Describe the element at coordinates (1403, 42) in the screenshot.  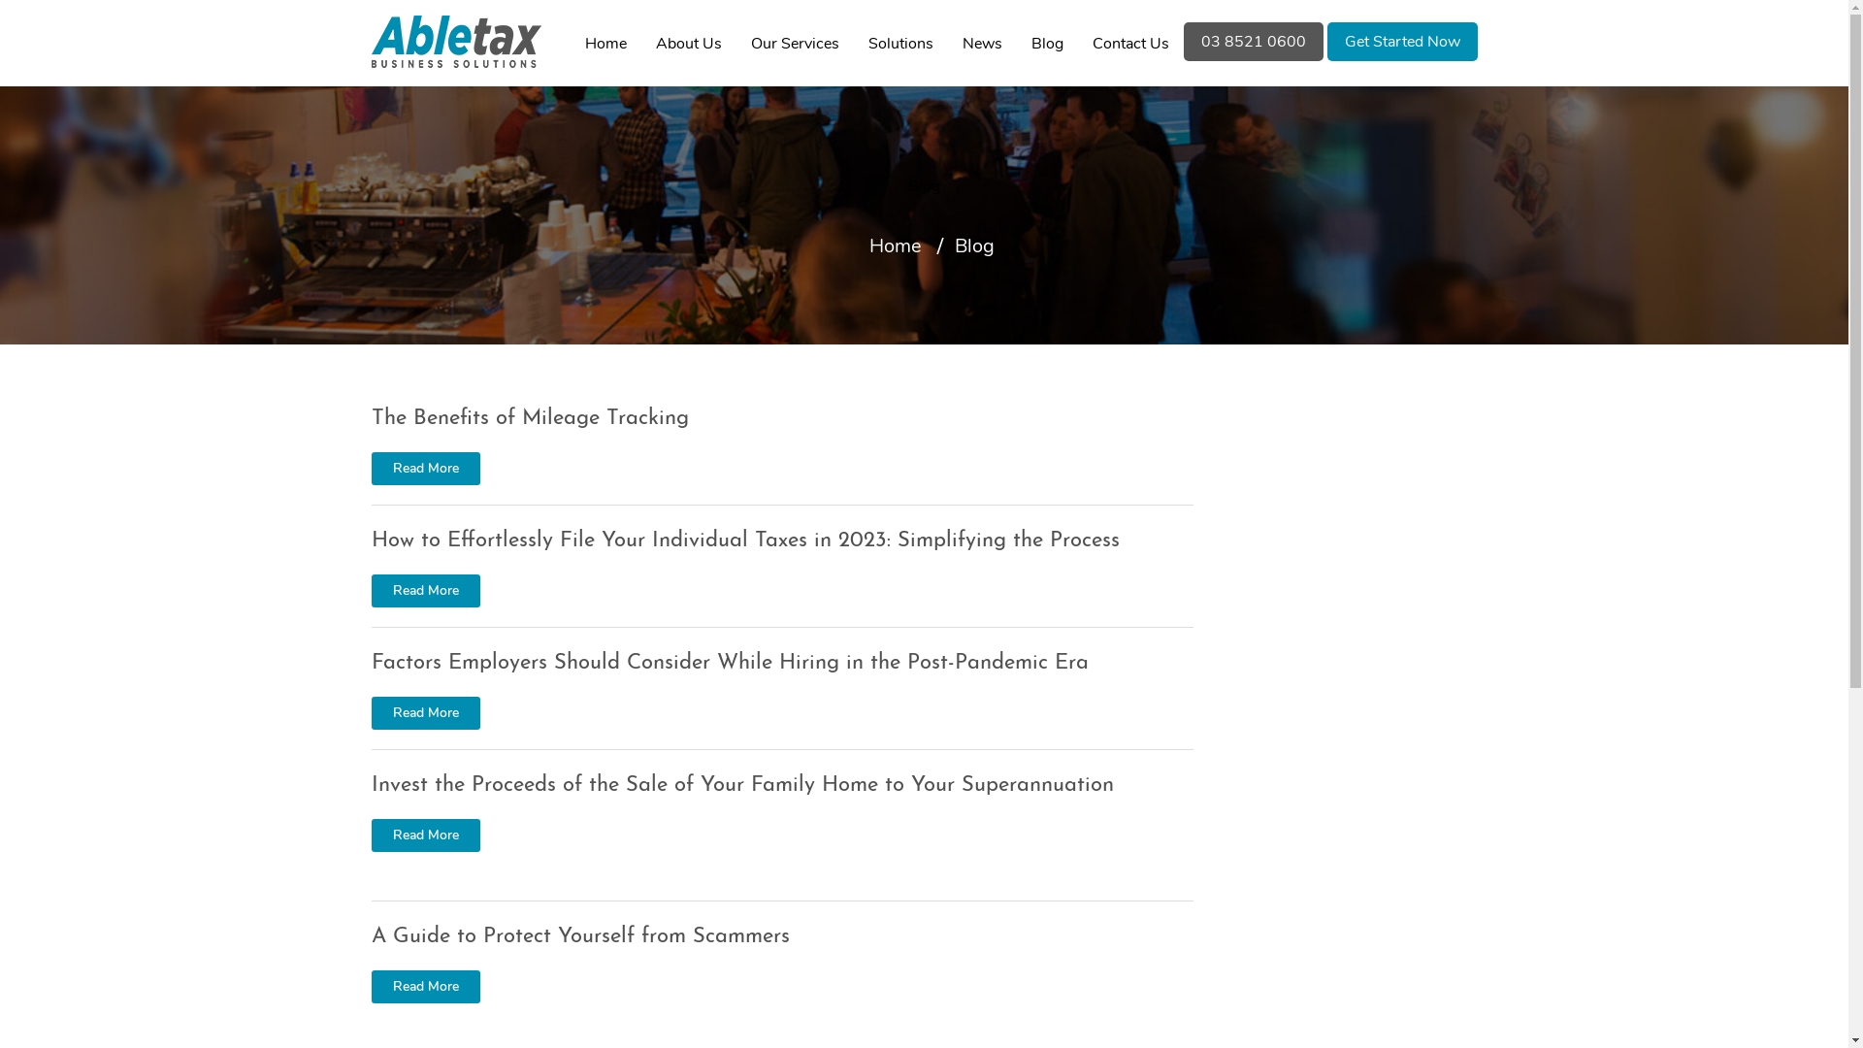
I see `Get Started Now` at that location.